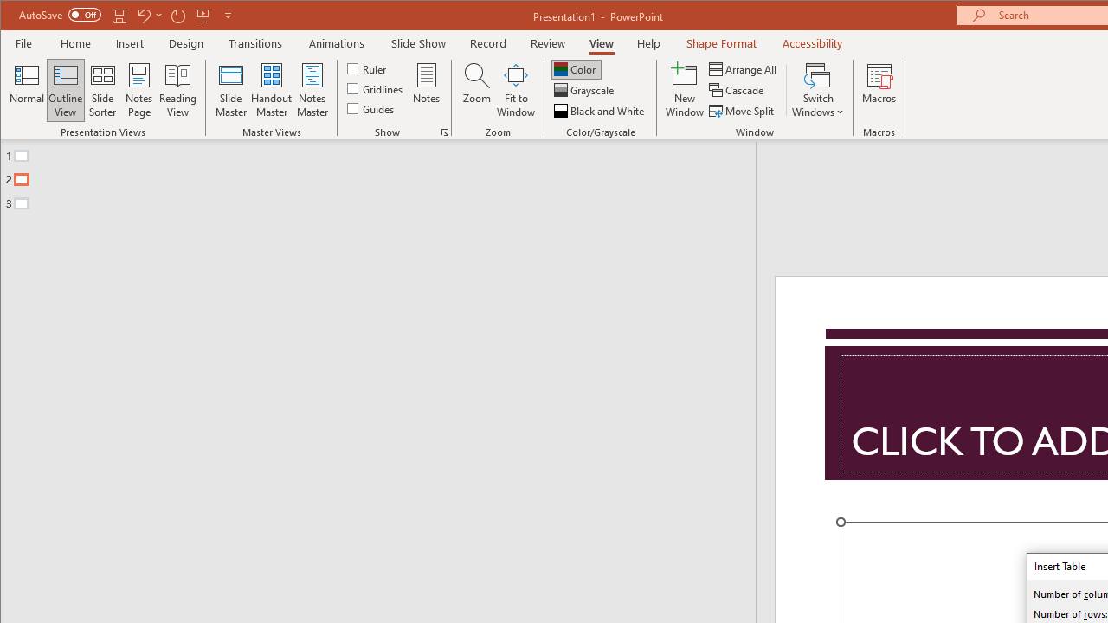 Image resolution: width=1108 pixels, height=623 pixels. I want to click on Grid Settings..., so click(445, 132).